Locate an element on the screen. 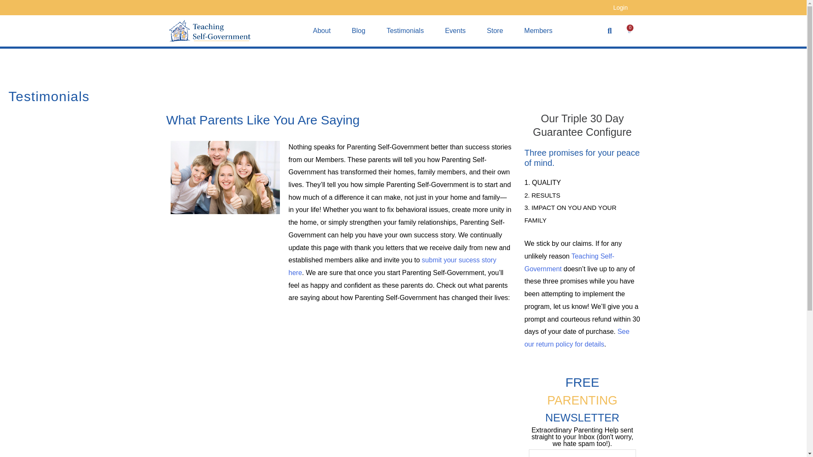 This screenshot has width=813, height=457. Teaching Self-Government is located at coordinates (629, 30).